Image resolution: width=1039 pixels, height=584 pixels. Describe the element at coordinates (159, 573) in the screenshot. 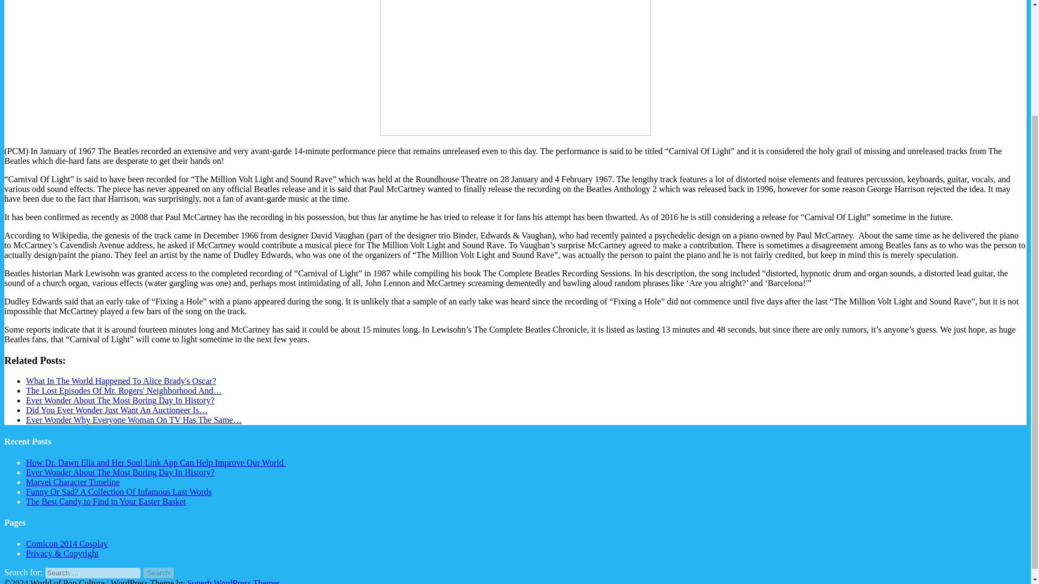

I see `Search` at that location.